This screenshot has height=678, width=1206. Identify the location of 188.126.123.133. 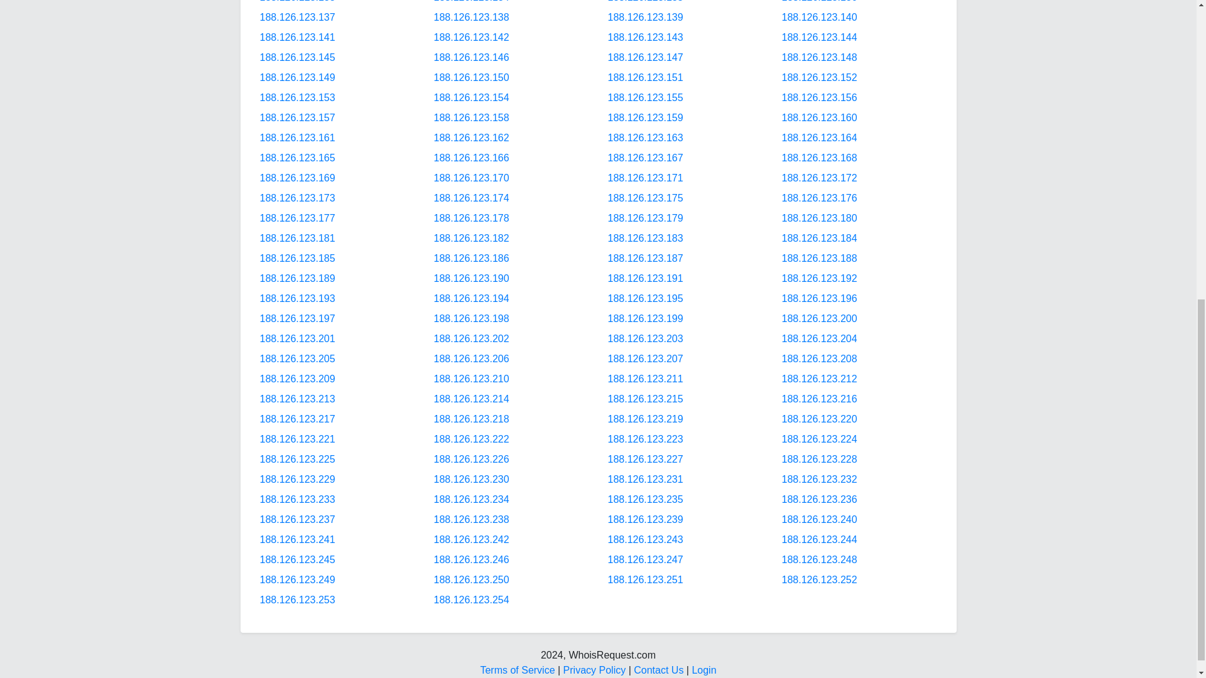
(298, 1).